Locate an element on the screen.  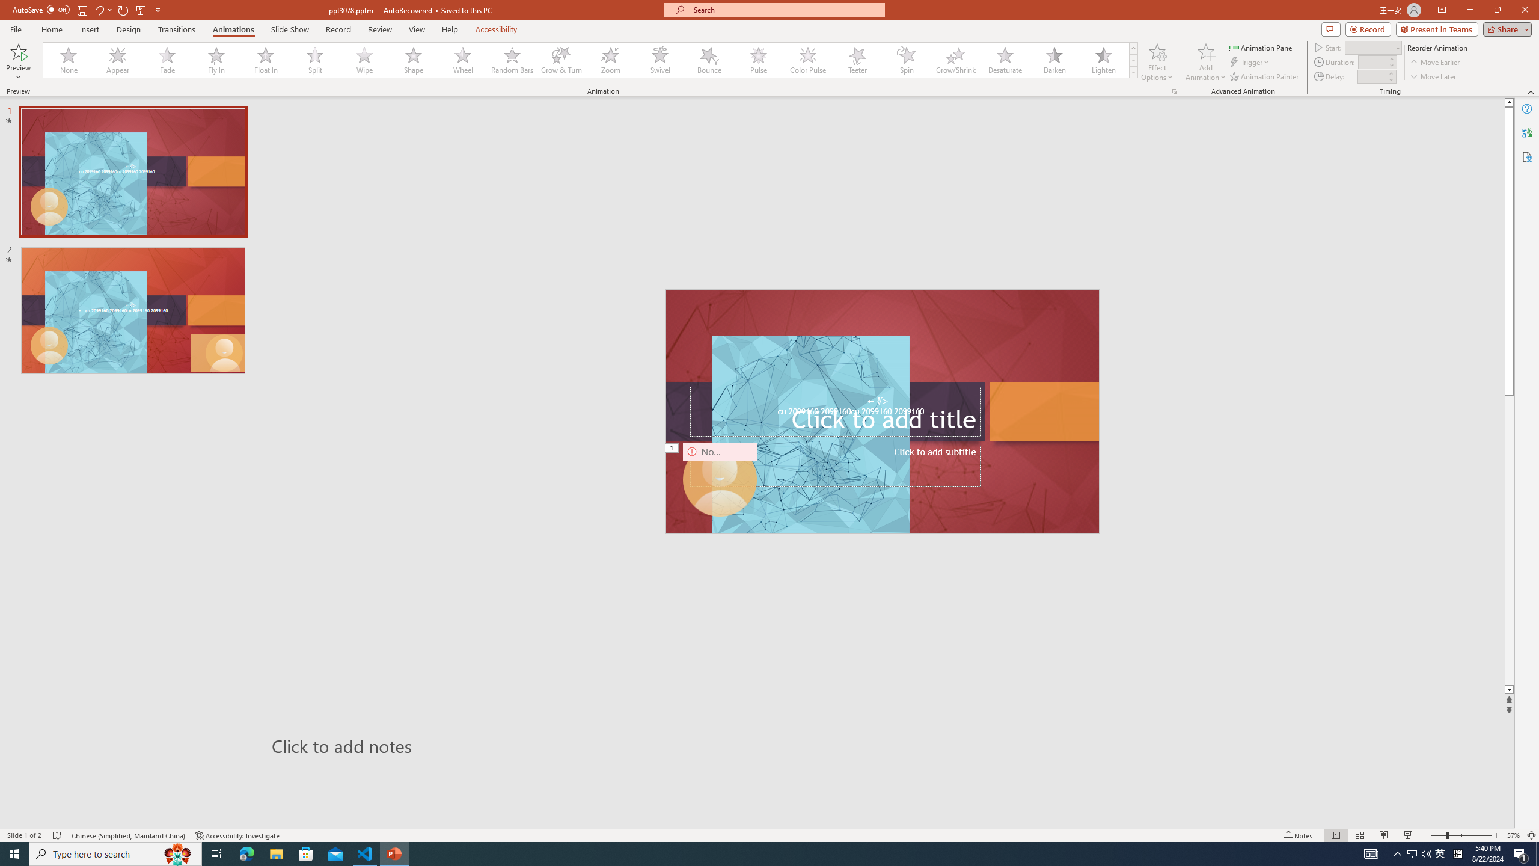
Subtitle TextBox is located at coordinates (834, 466).